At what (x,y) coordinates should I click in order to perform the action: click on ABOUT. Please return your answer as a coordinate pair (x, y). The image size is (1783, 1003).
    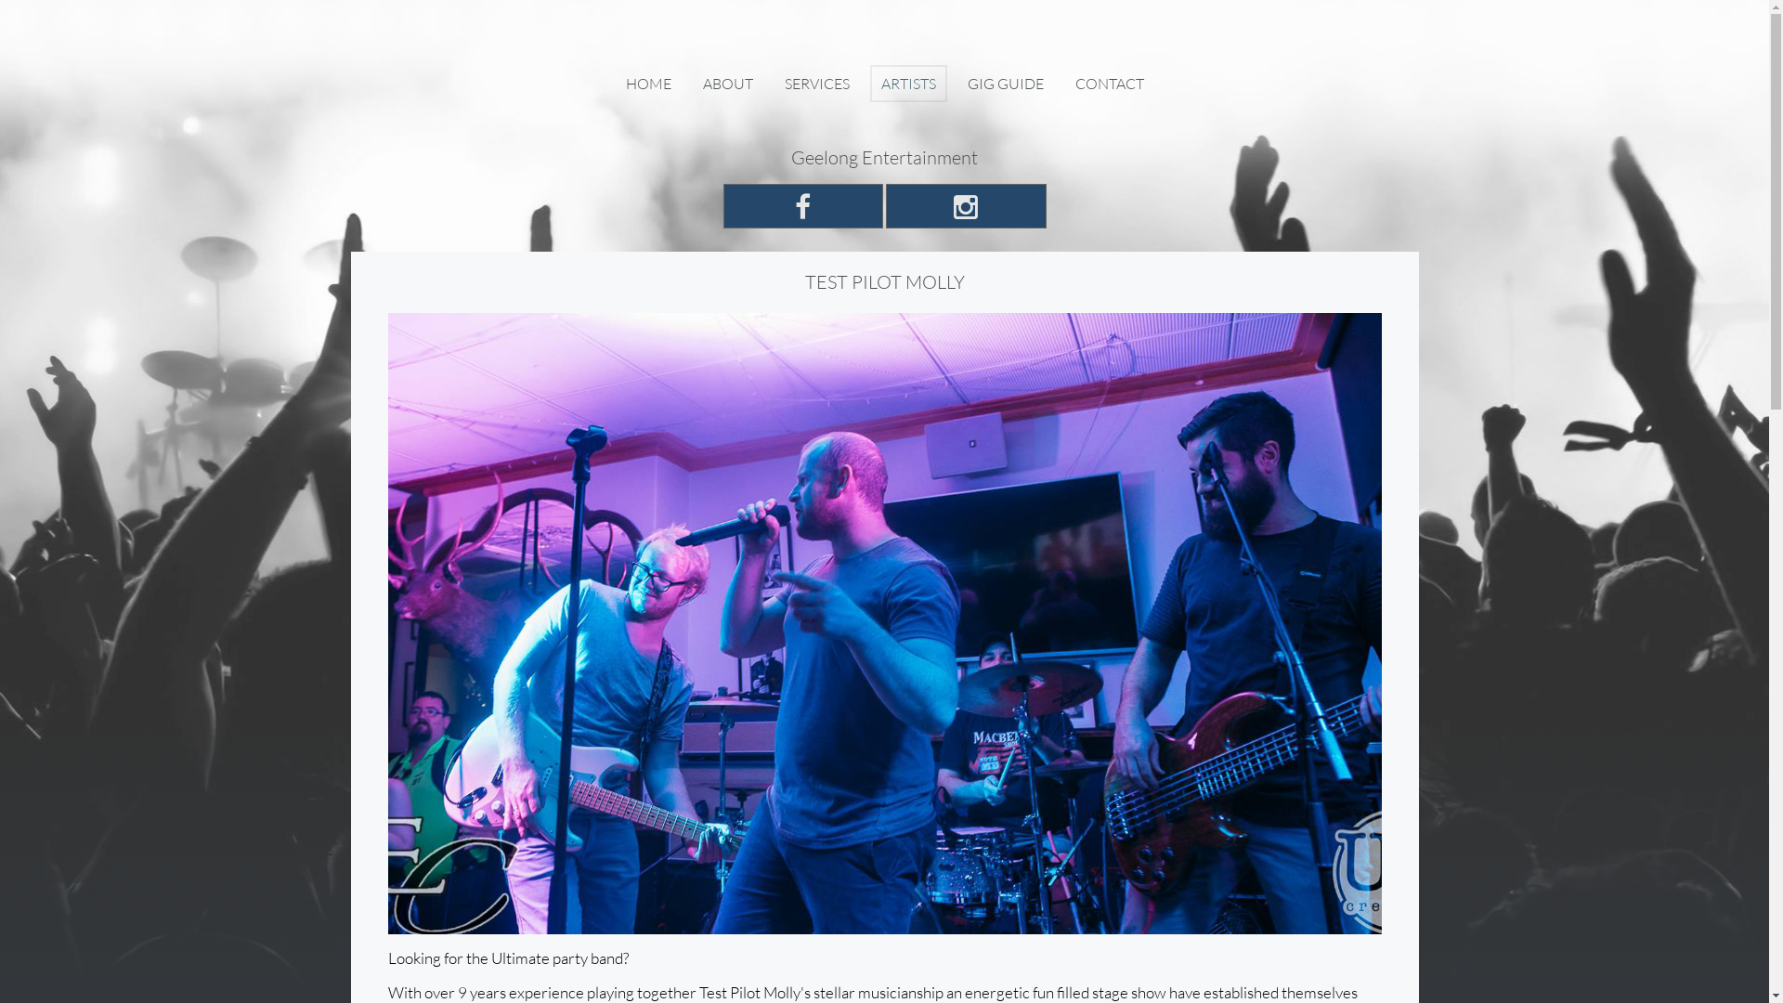
    Looking at the image, I should click on (727, 84).